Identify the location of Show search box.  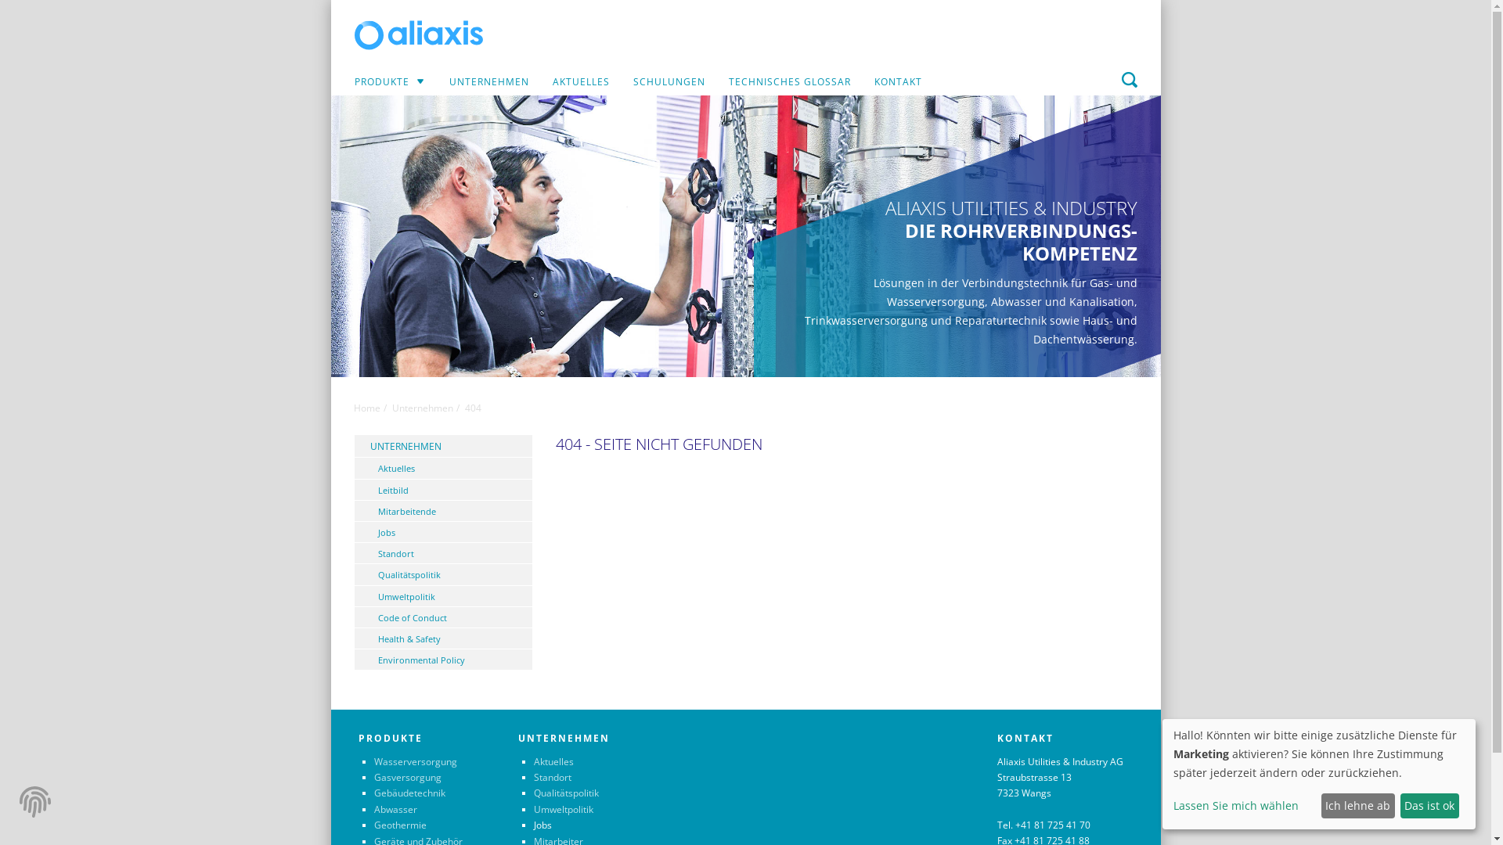
(1129, 80).